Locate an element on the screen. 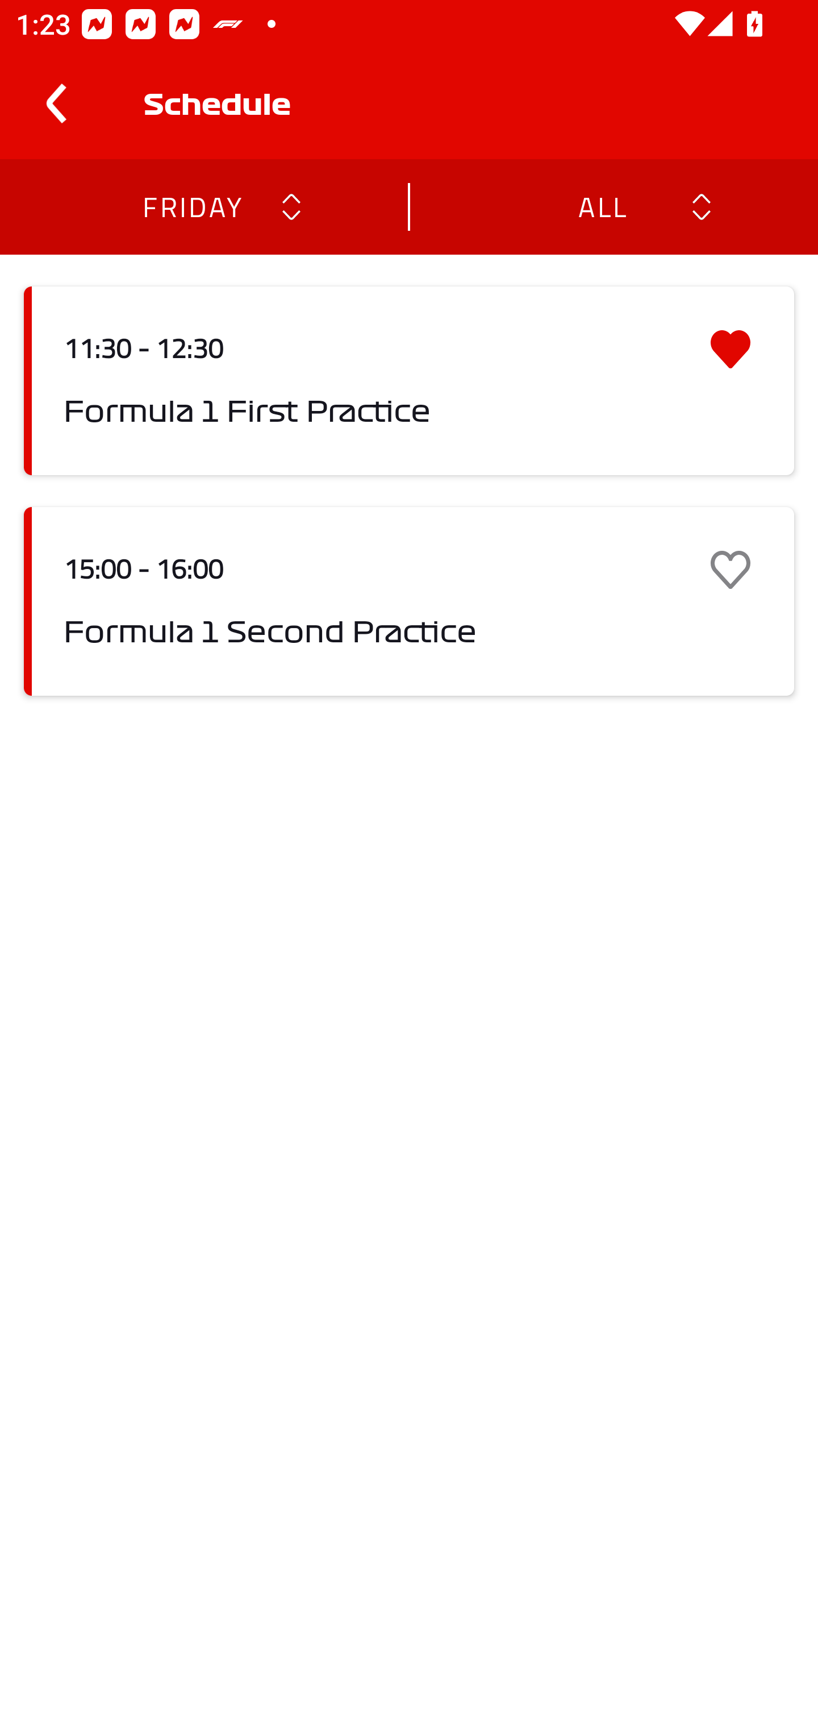 The height and width of the screenshot is (1728, 818). ALL is located at coordinates (602, 206).